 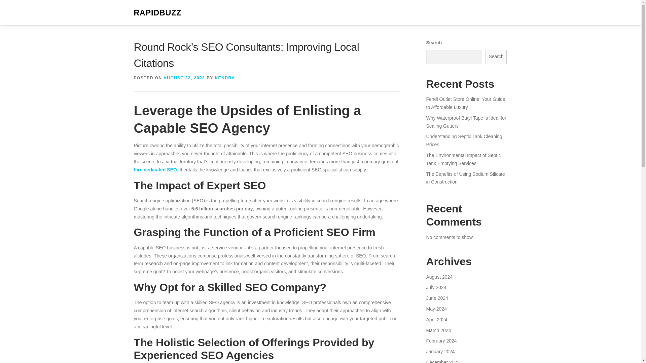 What do you see at coordinates (440, 352) in the screenshot?
I see `January 2024` at bounding box center [440, 352].